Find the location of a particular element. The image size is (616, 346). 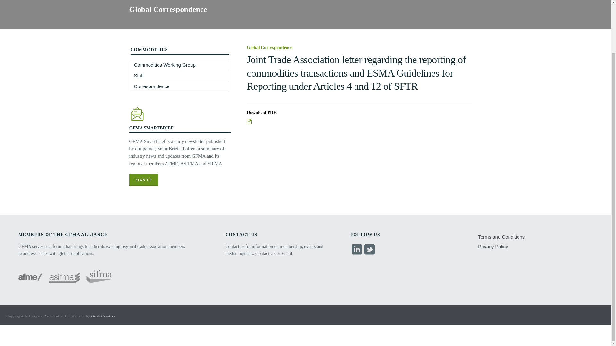

Correspondence is located at coordinates (152, 86).